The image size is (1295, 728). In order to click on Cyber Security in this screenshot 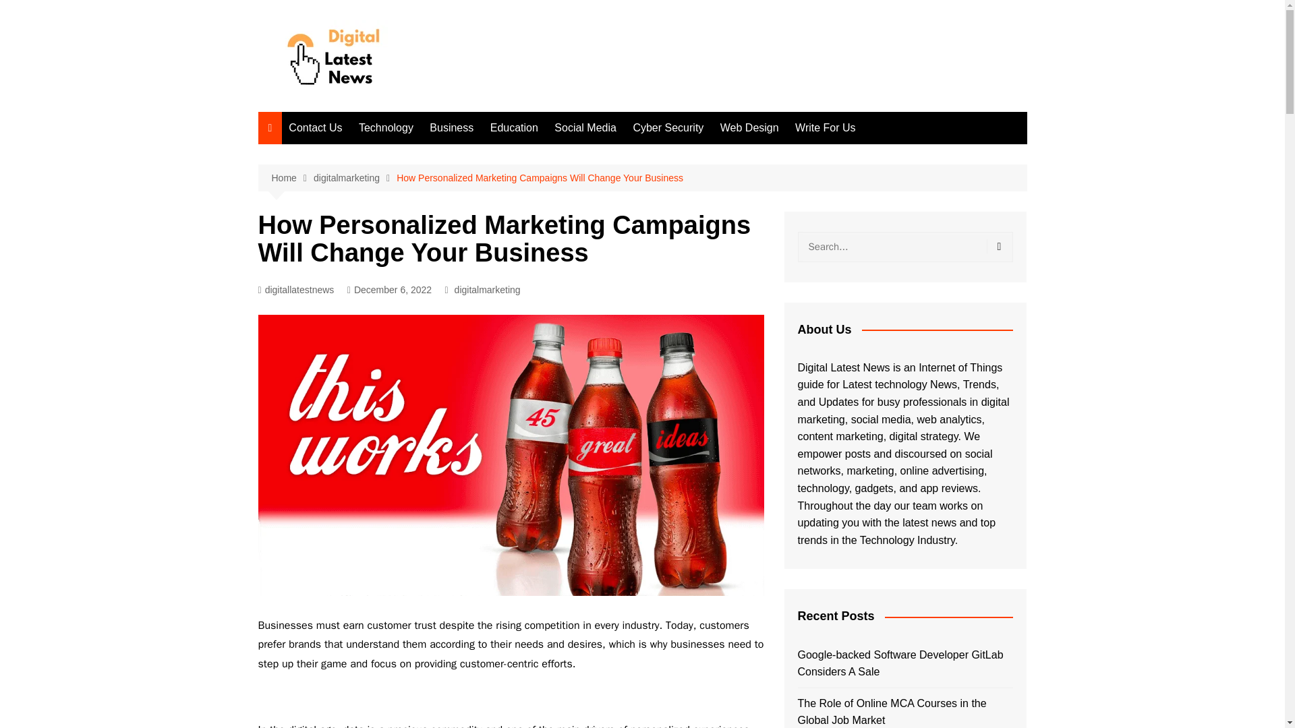, I will do `click(668, 128)`.